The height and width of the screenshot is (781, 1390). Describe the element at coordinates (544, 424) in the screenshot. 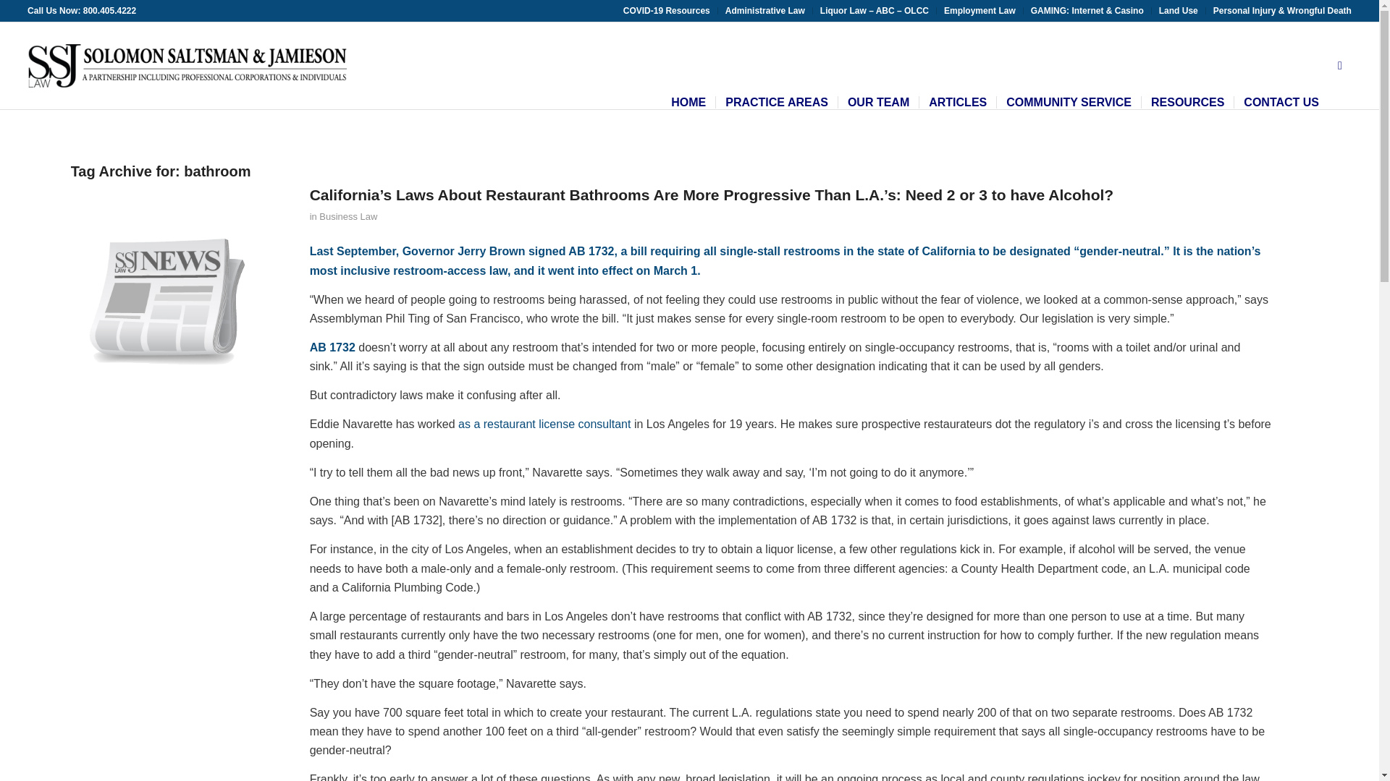

I see `as a restaurant license consultant` at that location.